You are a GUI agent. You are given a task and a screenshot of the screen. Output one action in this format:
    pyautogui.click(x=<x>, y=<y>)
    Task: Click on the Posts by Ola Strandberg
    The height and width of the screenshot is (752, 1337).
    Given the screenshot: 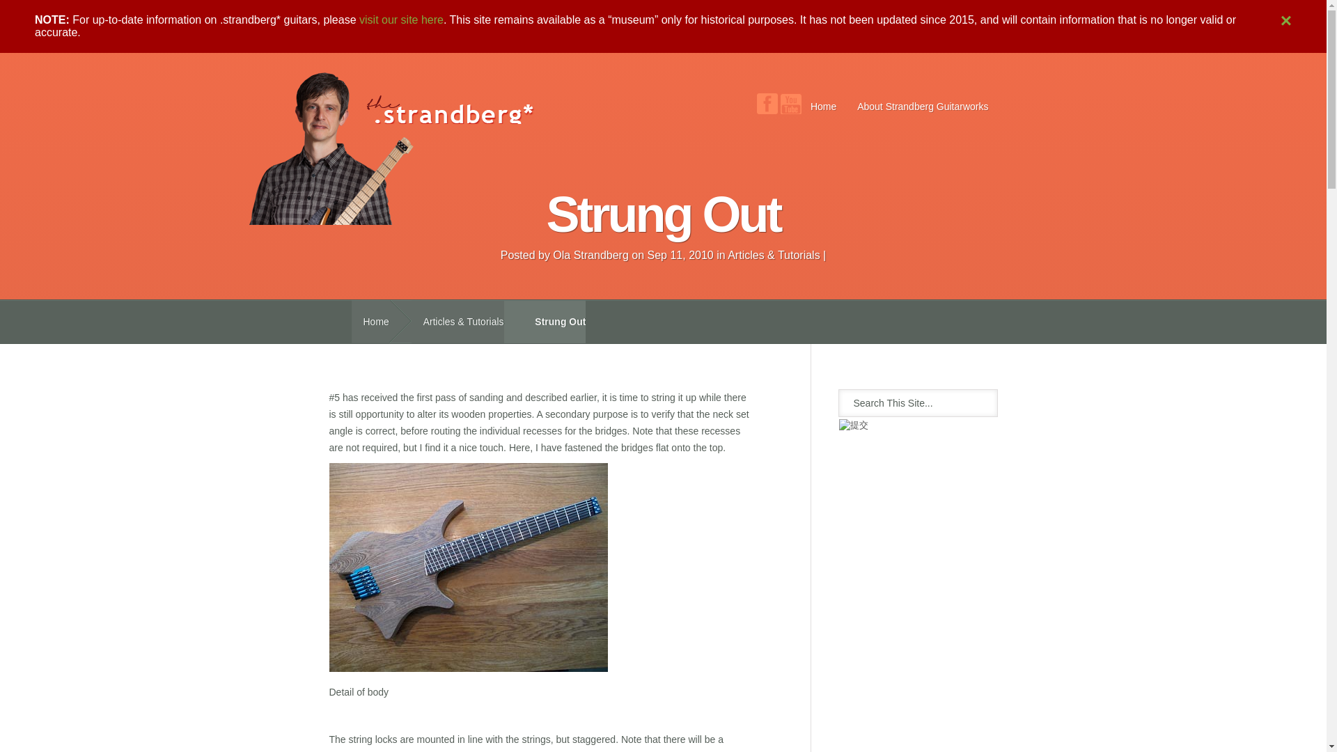 What is the action you would take?
    pyautogui.click(x=591, y=255)
    